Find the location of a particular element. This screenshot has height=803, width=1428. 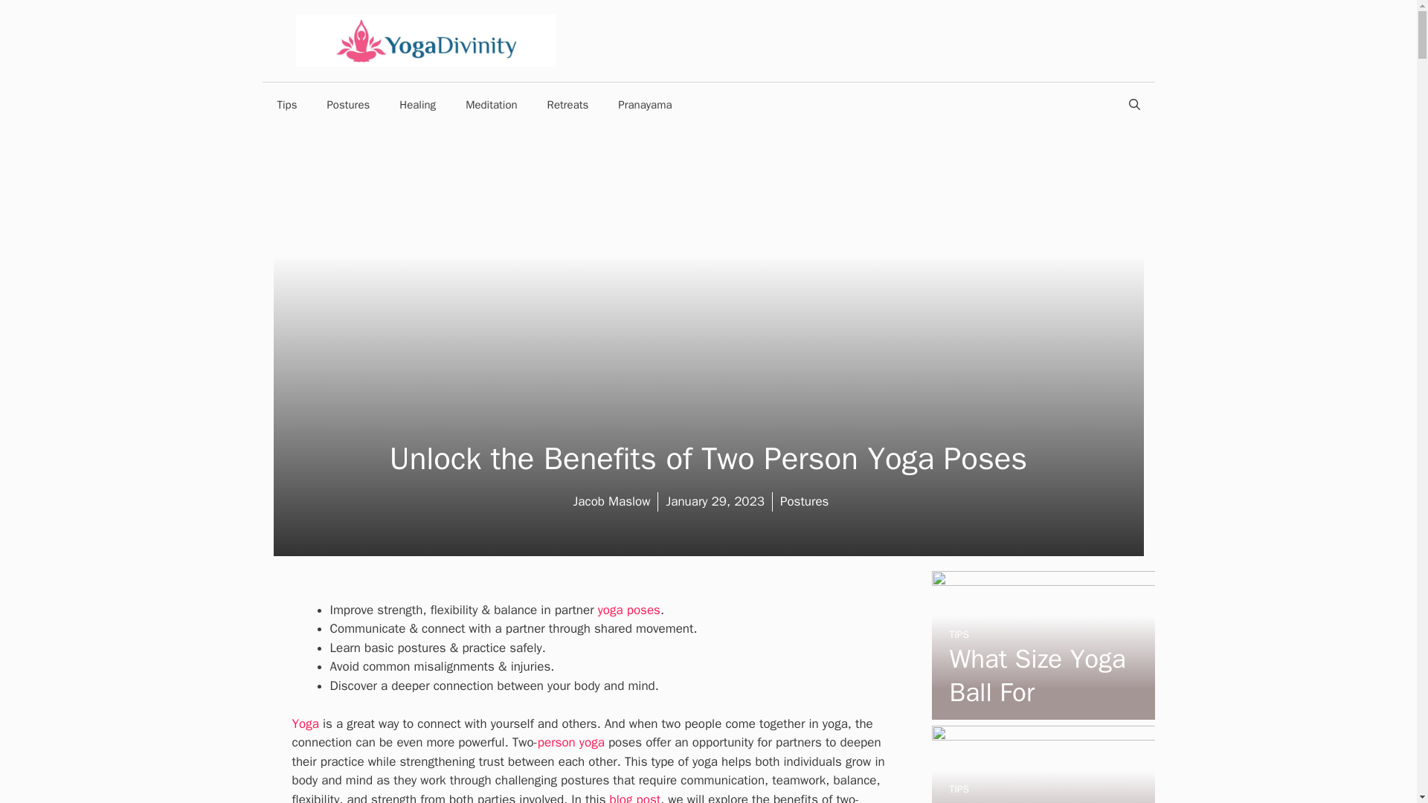

person yoga is located at coordinates (571, 742).